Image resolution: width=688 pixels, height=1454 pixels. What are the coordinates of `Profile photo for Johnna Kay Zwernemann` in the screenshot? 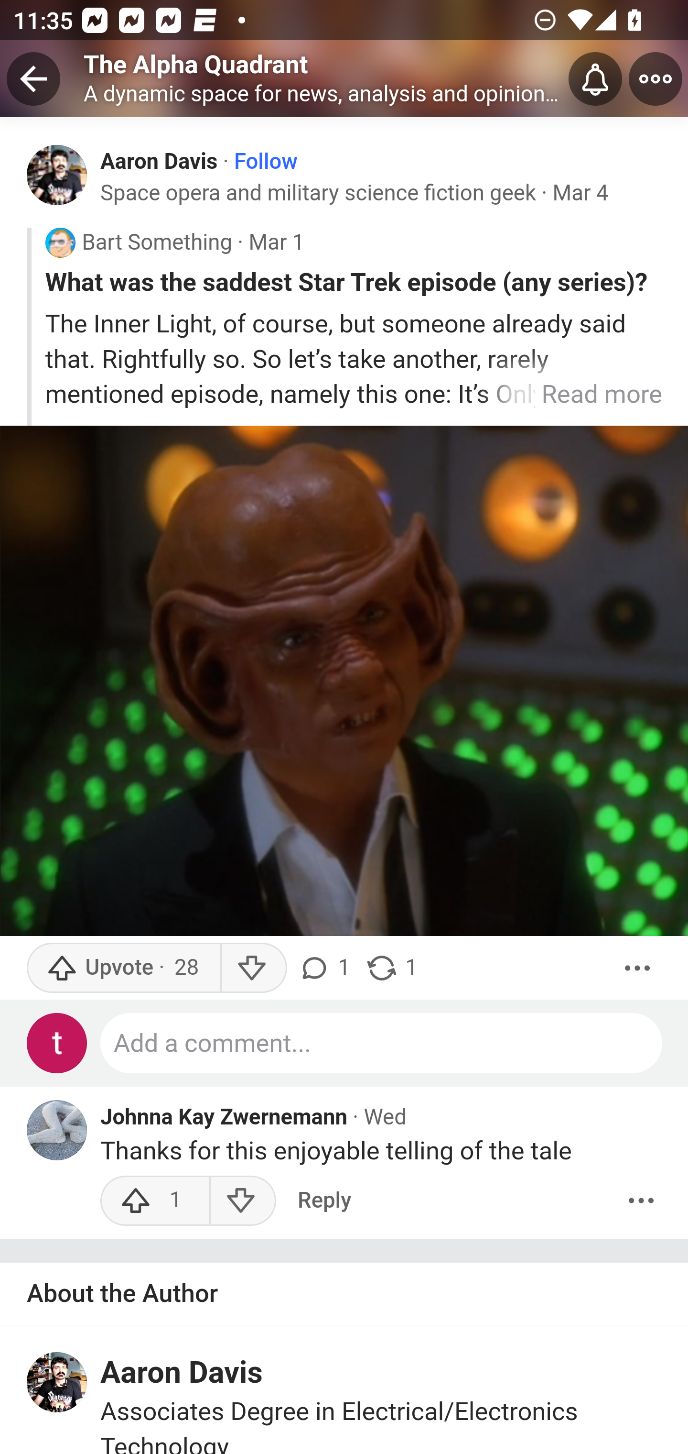 It's located at (57, 1130).